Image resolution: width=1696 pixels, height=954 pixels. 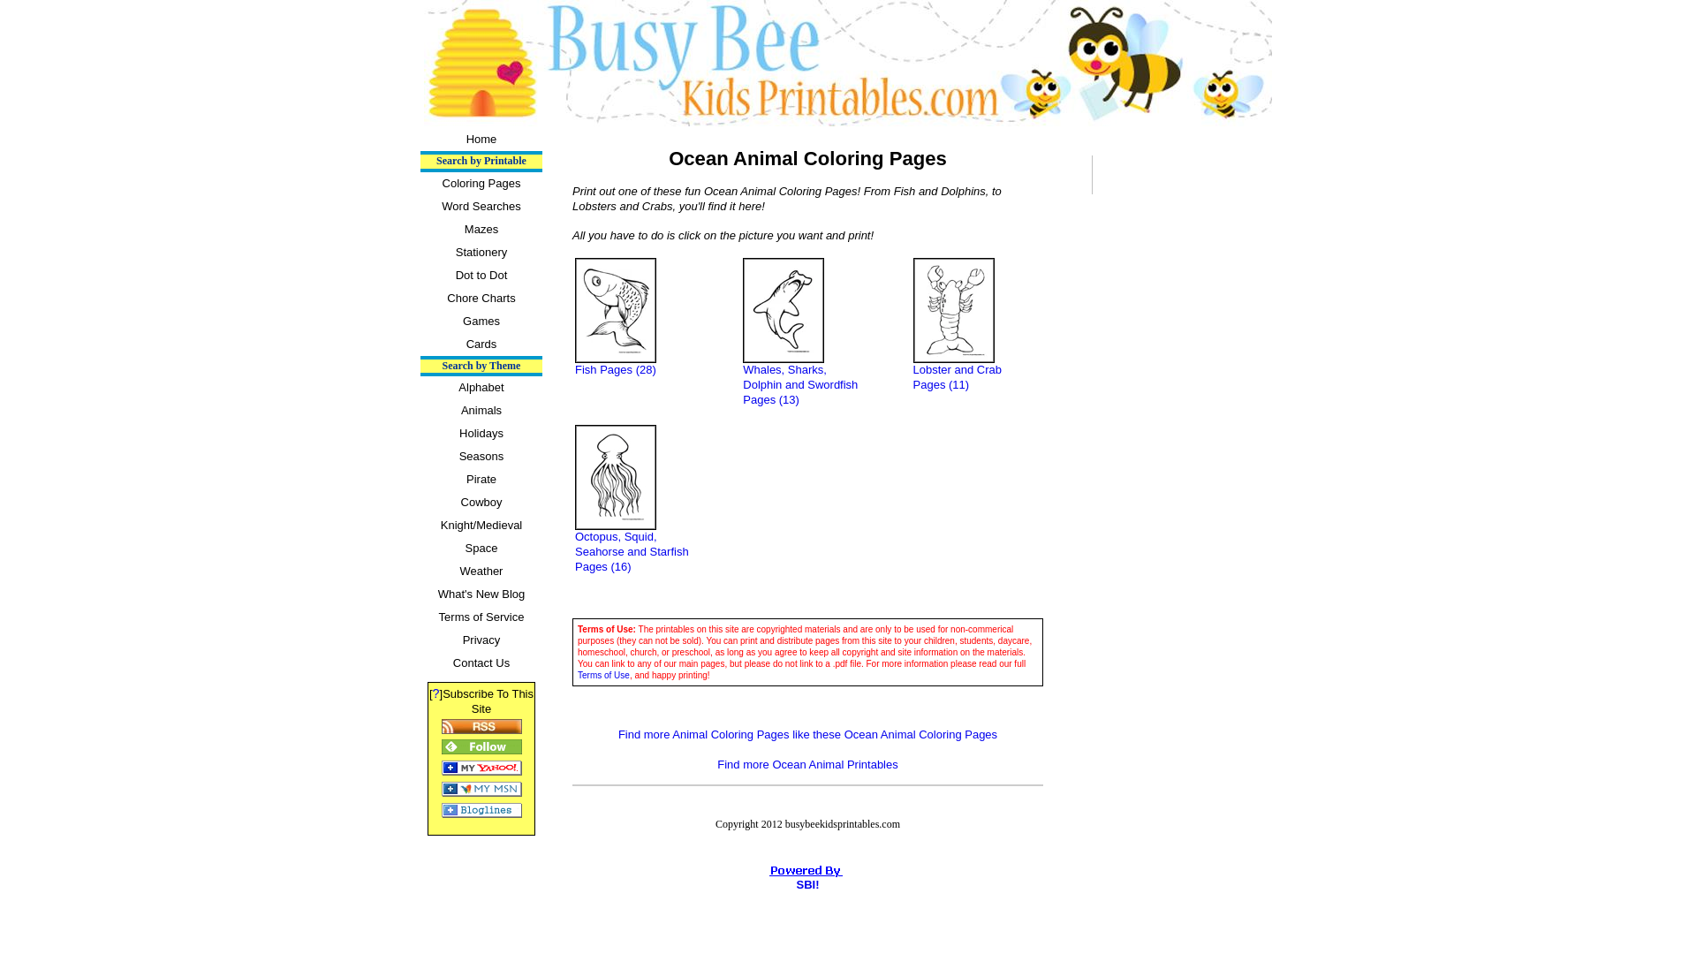 I want to click on Home, so click(x=481, y=139).